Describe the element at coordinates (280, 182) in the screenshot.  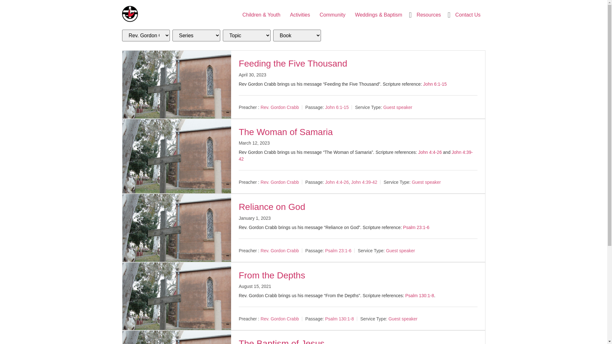
I see `Rev. Gordon Crabb` at that location.